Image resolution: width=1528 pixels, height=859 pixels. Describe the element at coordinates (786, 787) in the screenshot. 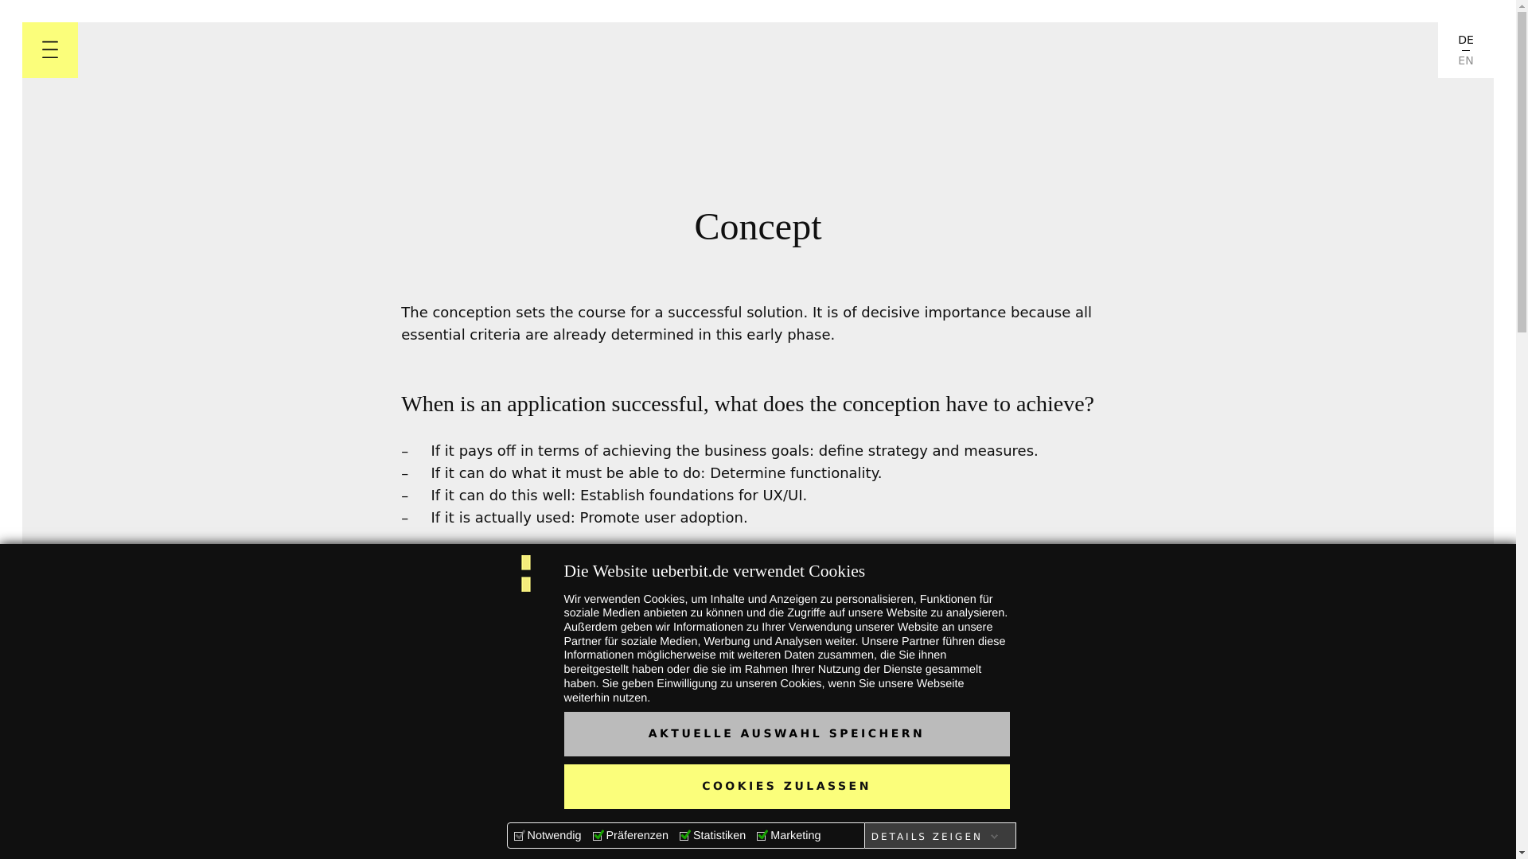

I see `COOKIES ZULASSEN` at that location.